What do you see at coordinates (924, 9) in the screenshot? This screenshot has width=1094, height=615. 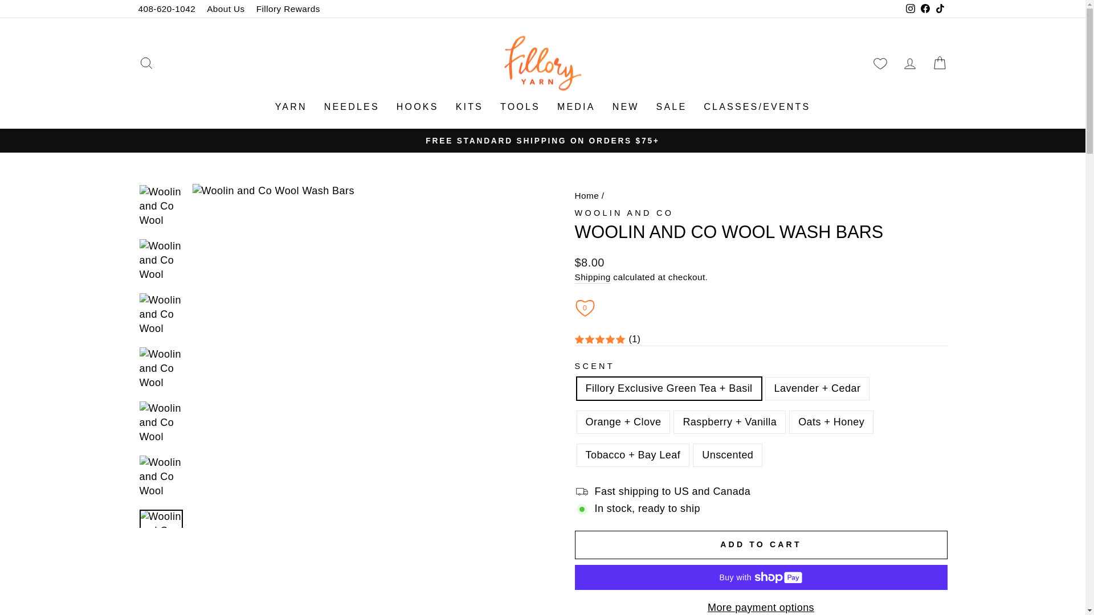 I see `Fillory Yarn on Facebook` at bounding box center [924, 9].